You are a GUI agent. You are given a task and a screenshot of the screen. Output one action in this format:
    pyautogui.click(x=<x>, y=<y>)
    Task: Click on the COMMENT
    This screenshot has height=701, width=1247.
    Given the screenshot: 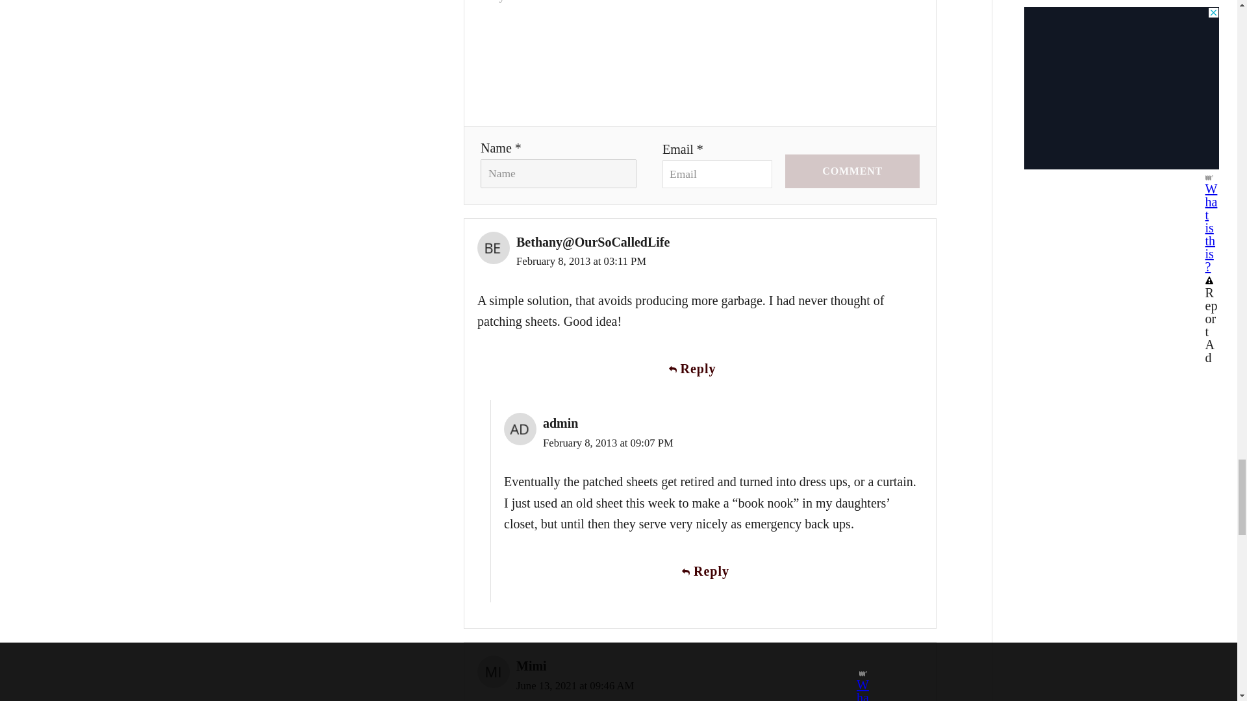 What is the action you would take?
    pyautogui.click(x=852, y=171)
    